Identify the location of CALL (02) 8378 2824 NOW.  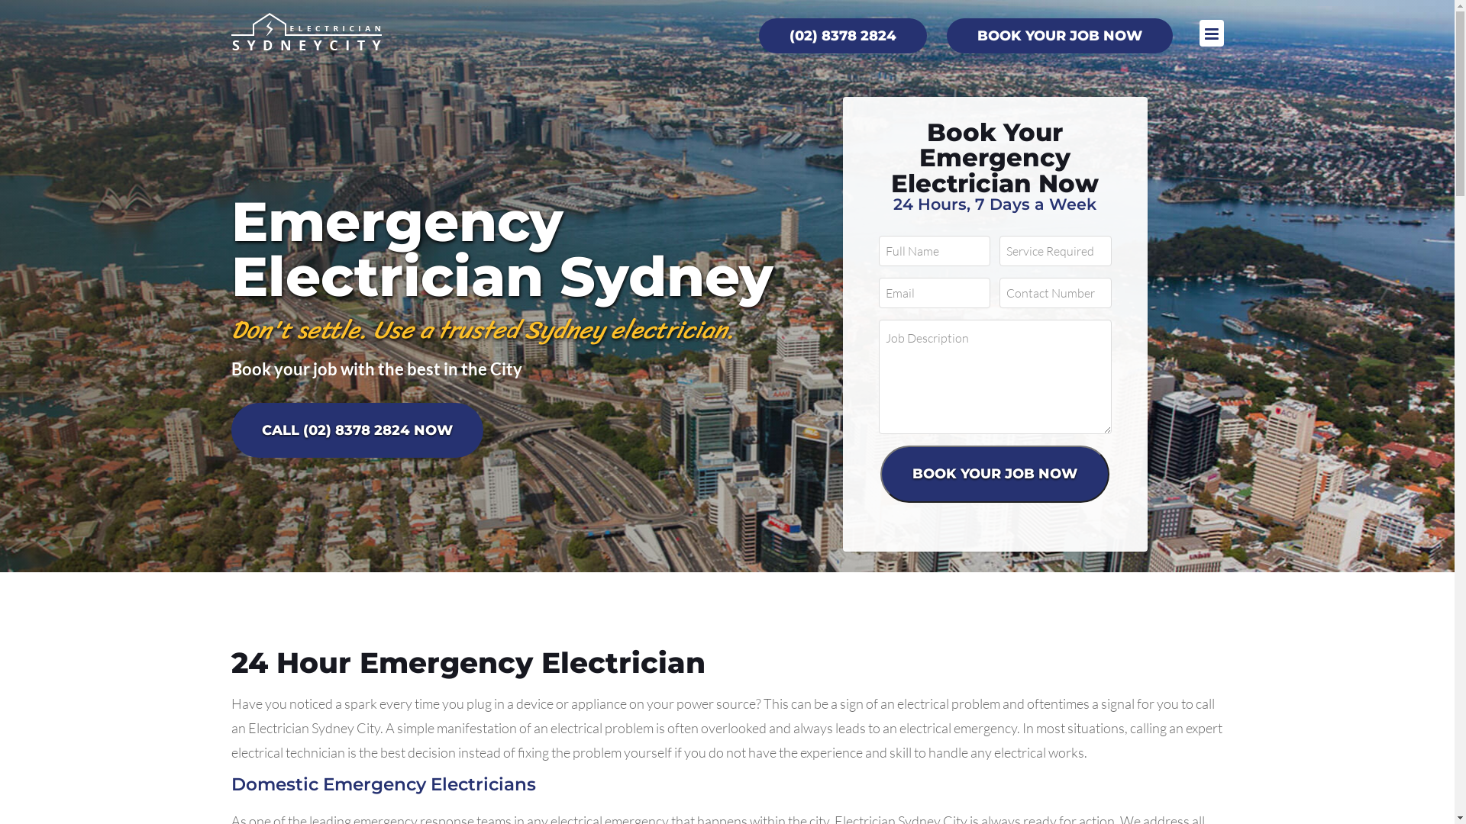
(357, 430).